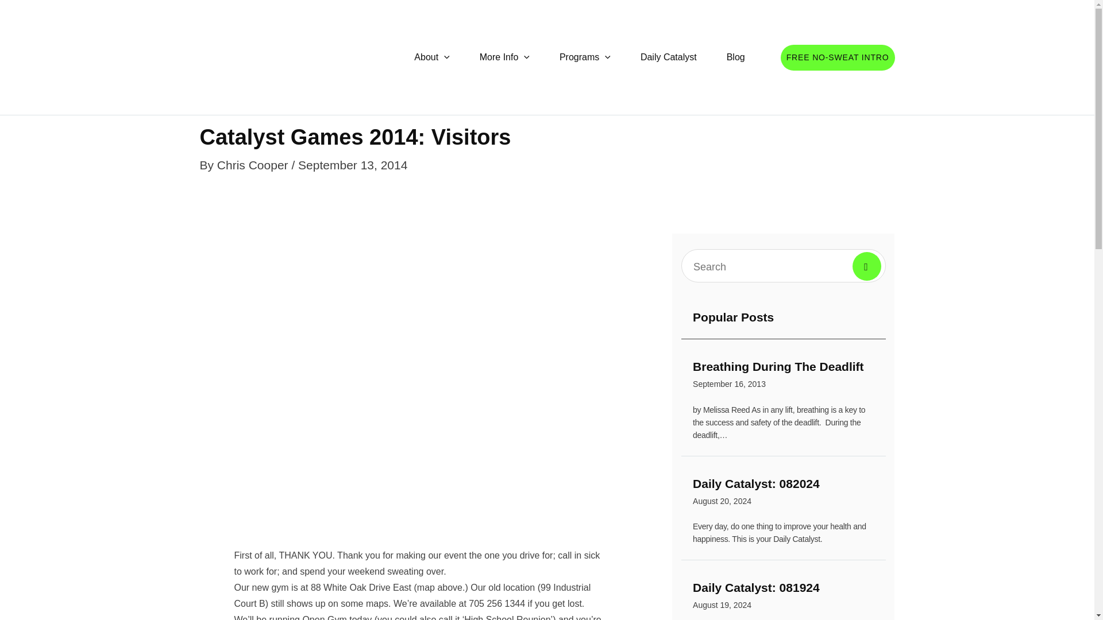 The image size is (1103, 620). What do you see at coordinates (668, 57) in the screenshot?
I see `About` at bounding box center [668, 57].